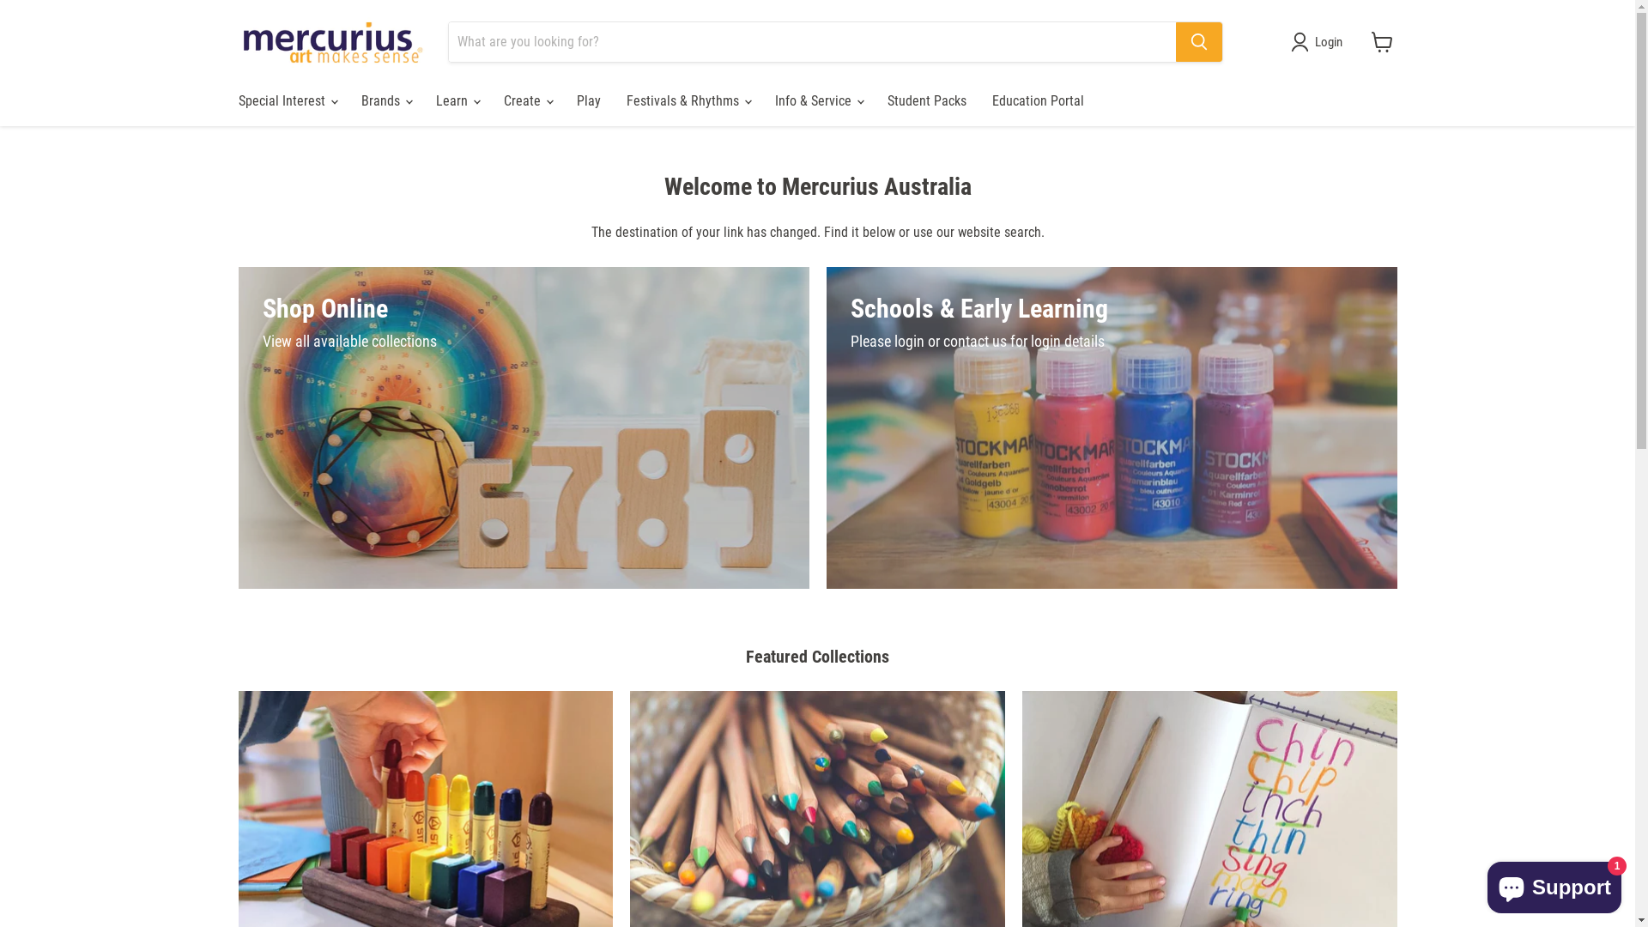 The height and width of the screenshot is (927, 1648). Describe the element at coordinates (1320, 42) in the screenshot. I see `Login` at that location.